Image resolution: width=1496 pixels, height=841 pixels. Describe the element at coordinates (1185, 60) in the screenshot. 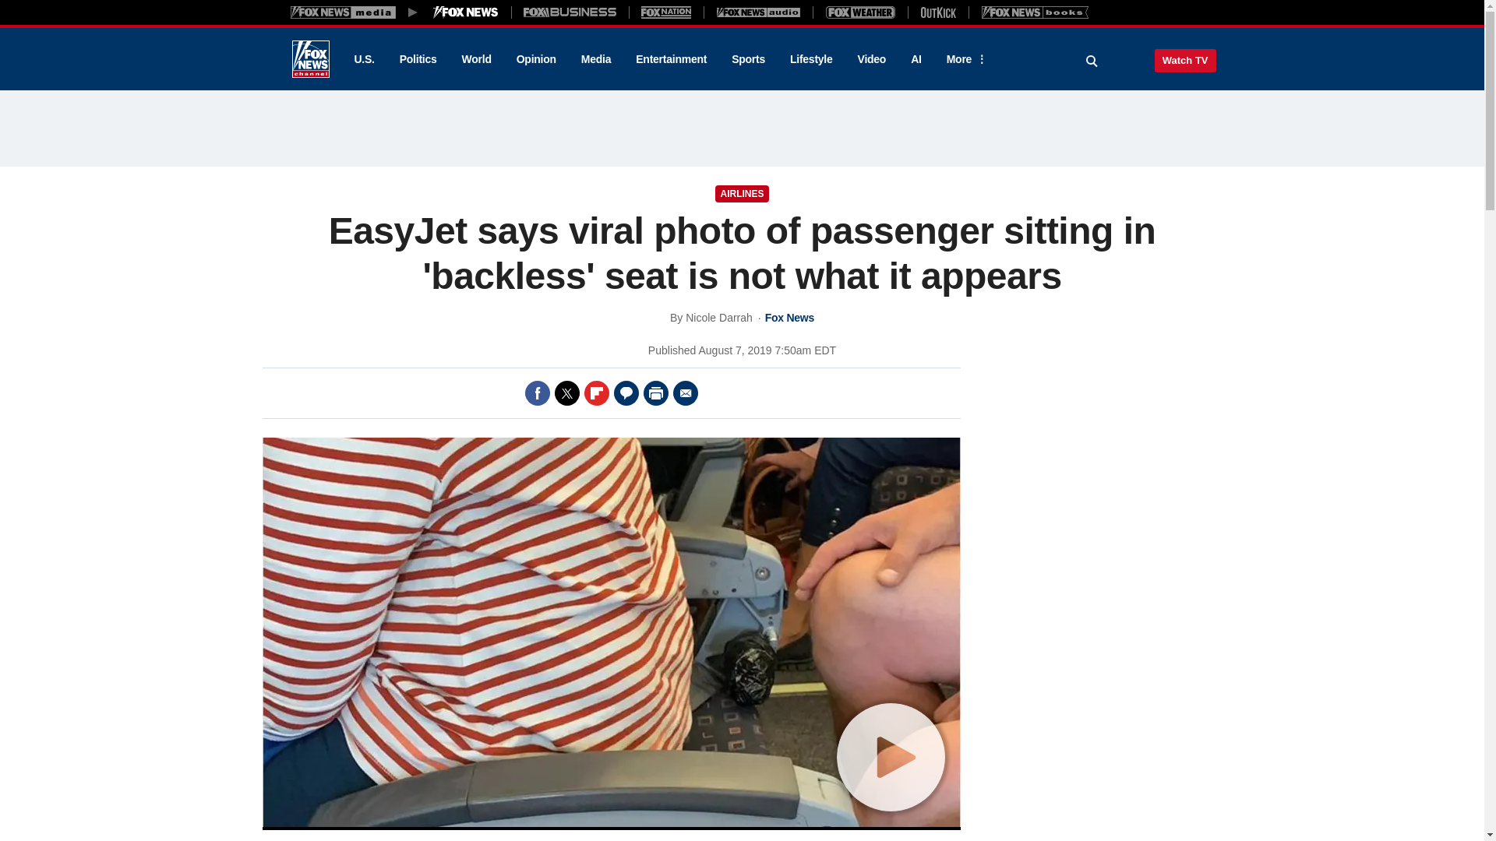

I see `Watch TV` at that location.